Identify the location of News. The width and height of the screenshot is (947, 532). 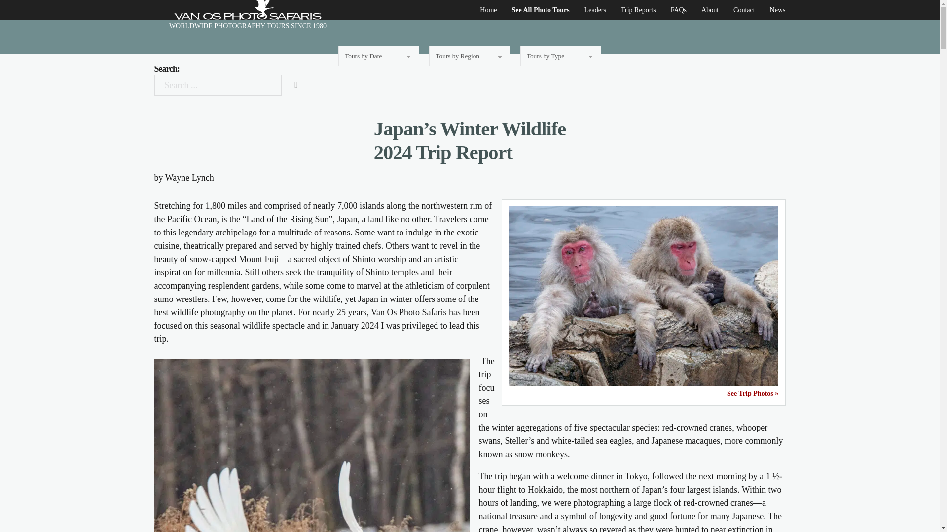
(777, 10).